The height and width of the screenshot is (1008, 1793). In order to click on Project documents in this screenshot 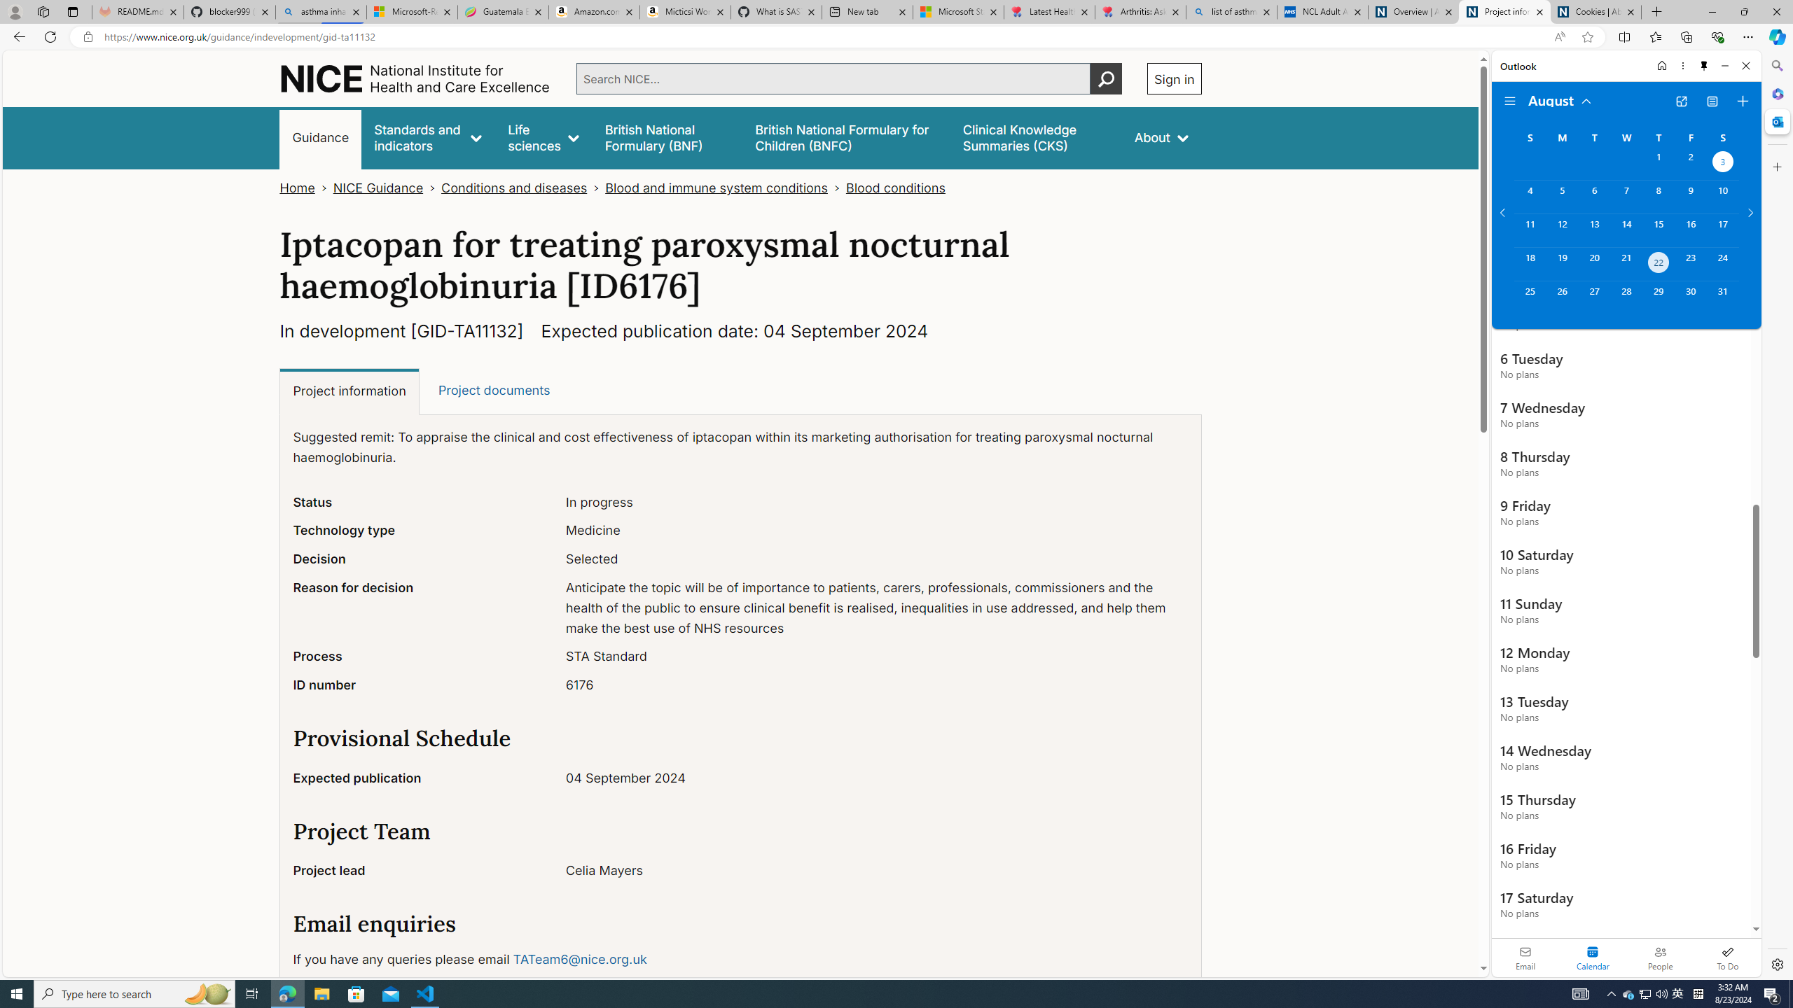, I will do `click(493, 391)`.